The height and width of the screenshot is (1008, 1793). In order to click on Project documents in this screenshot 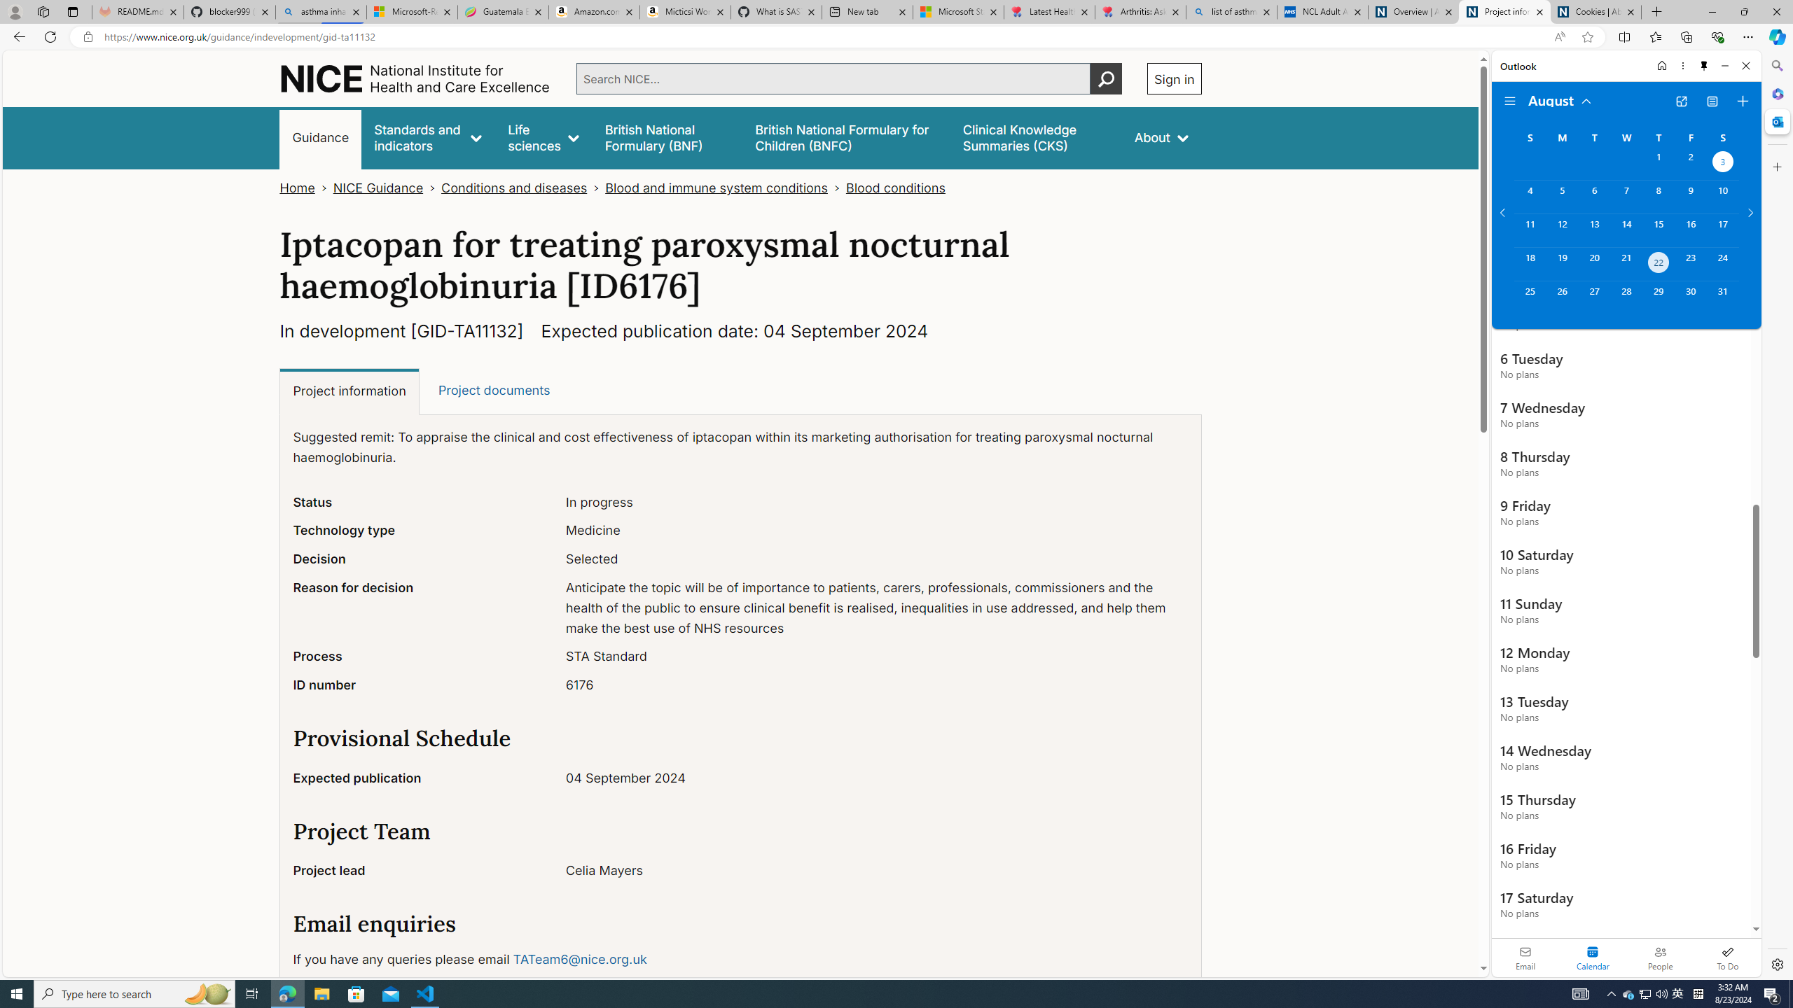, I will do `click(493, 391)`.